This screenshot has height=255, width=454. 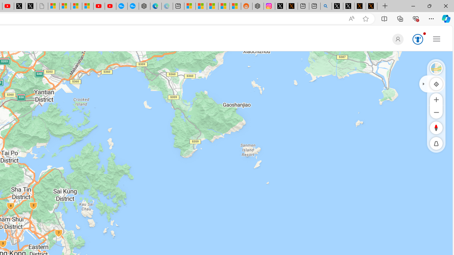 What do you see at coordinates (292, 6) in the screenshot?
I see `help.x.com | 524: A timeout occurred` at bounding box center [292, 6].